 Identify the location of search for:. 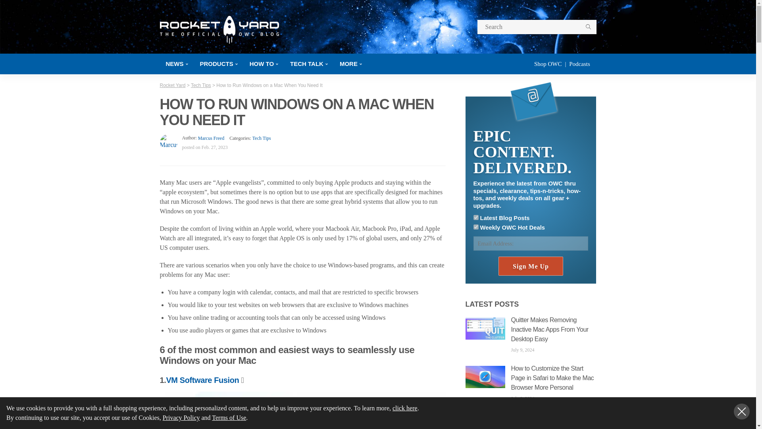
(536, 27).